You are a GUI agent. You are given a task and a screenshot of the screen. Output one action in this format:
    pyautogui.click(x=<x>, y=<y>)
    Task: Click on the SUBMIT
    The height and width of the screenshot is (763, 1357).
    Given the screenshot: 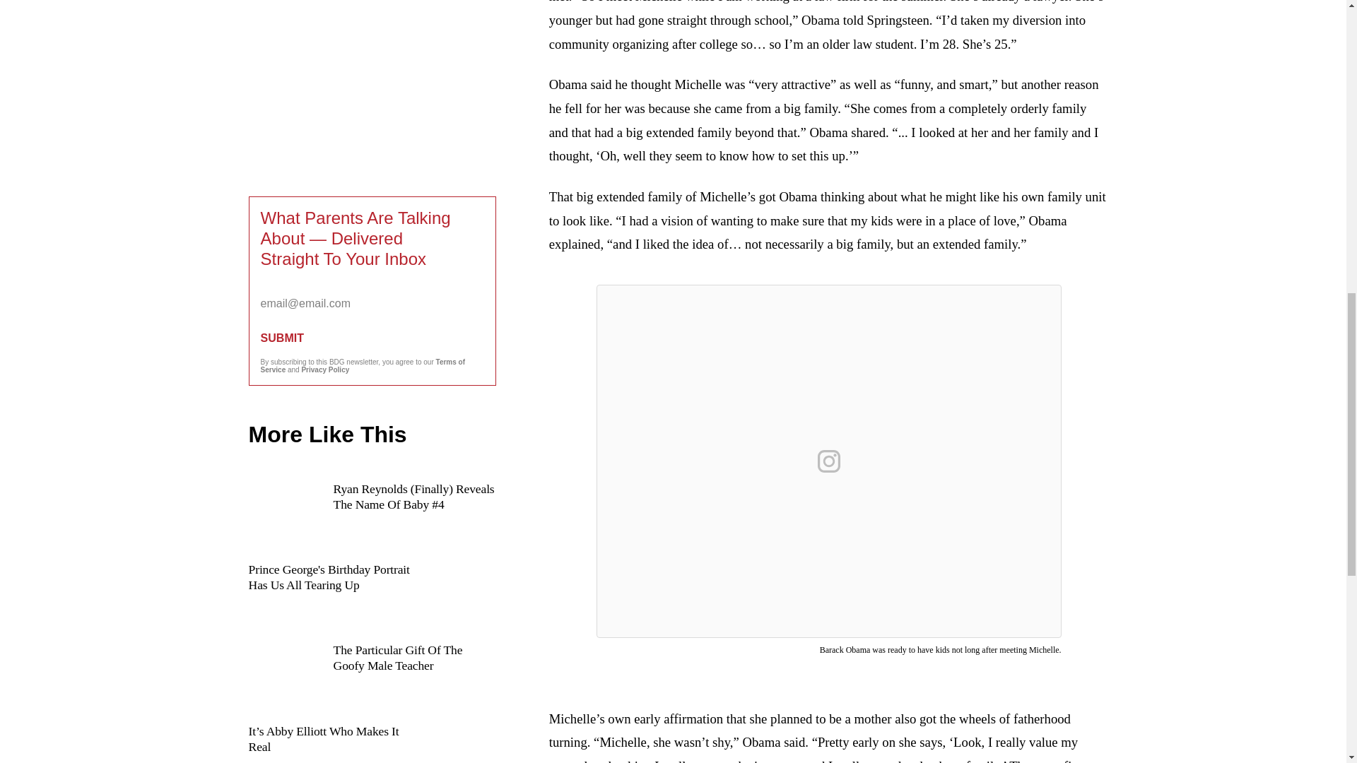 What is the action you would take?
    pyautogui.click(x=372, y=338)
    